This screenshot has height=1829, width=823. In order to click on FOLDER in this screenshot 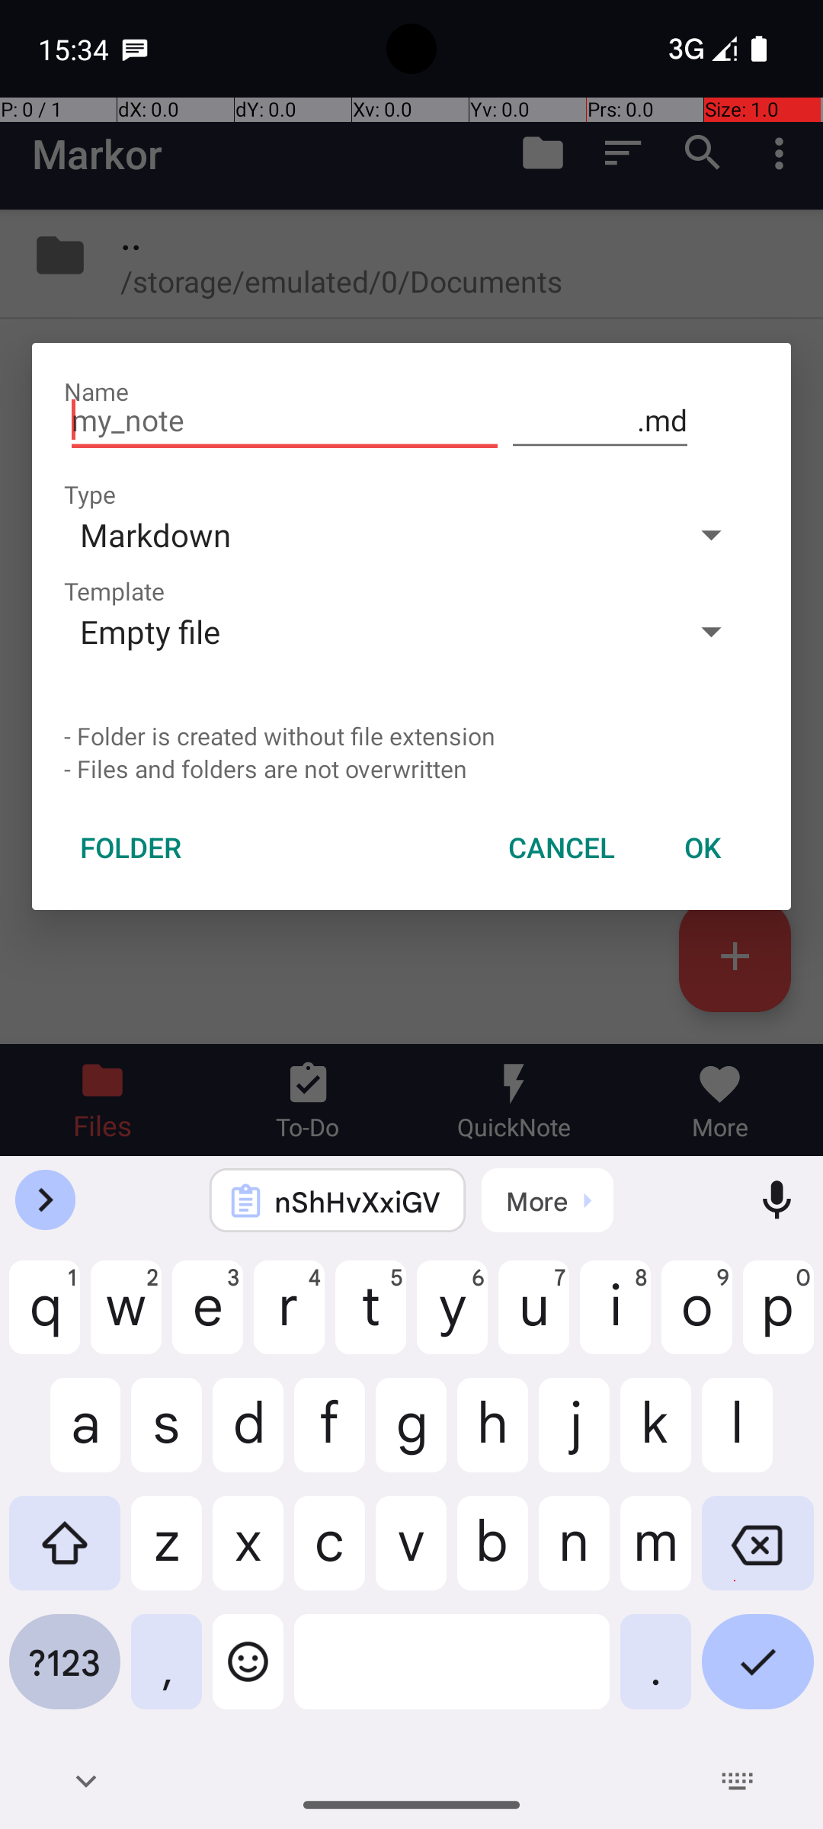, I will do `click(131, 847)`.